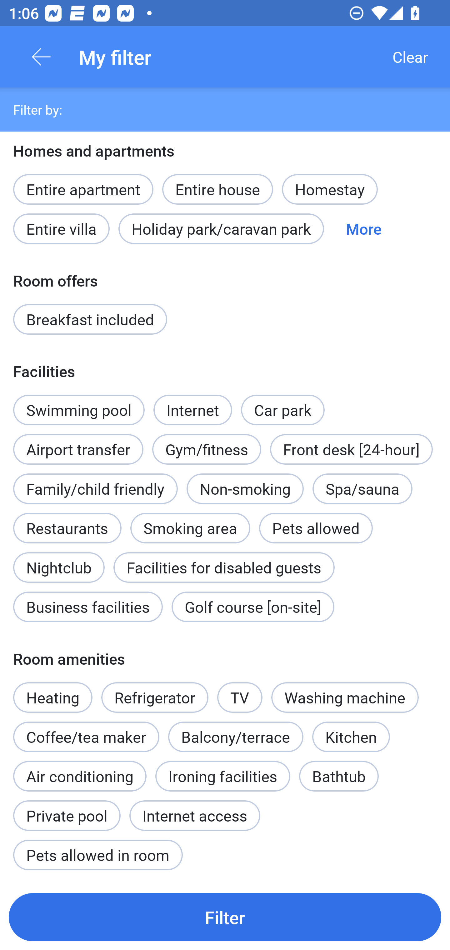 Image resolution: width=450 pixels, height=950 pixels. What do you see at coordinates (67, 528) in the screenshot?
I see `Restaurants` at bounding box center [67, 528].